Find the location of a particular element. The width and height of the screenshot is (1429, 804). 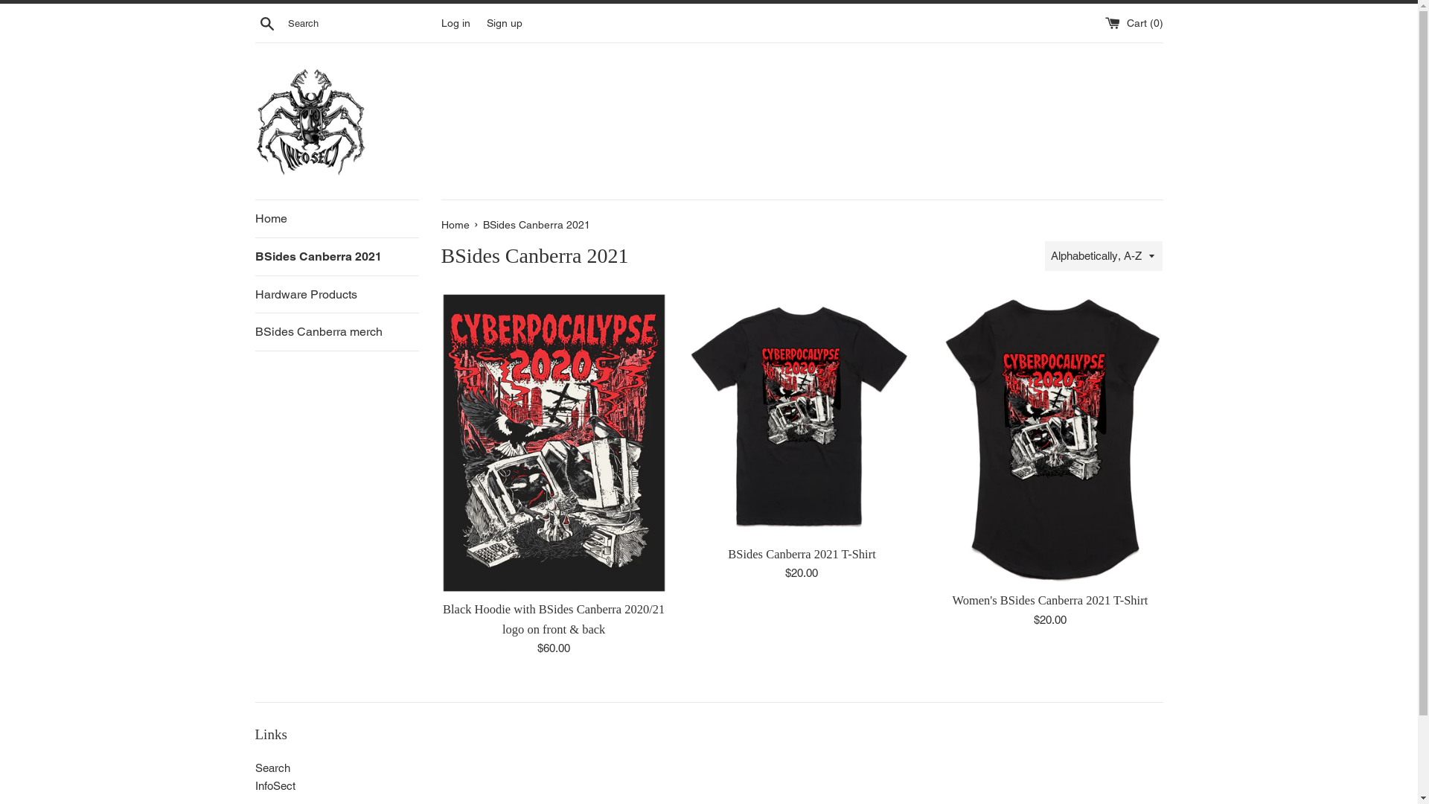

Log in is located at coordinates (455, 22).